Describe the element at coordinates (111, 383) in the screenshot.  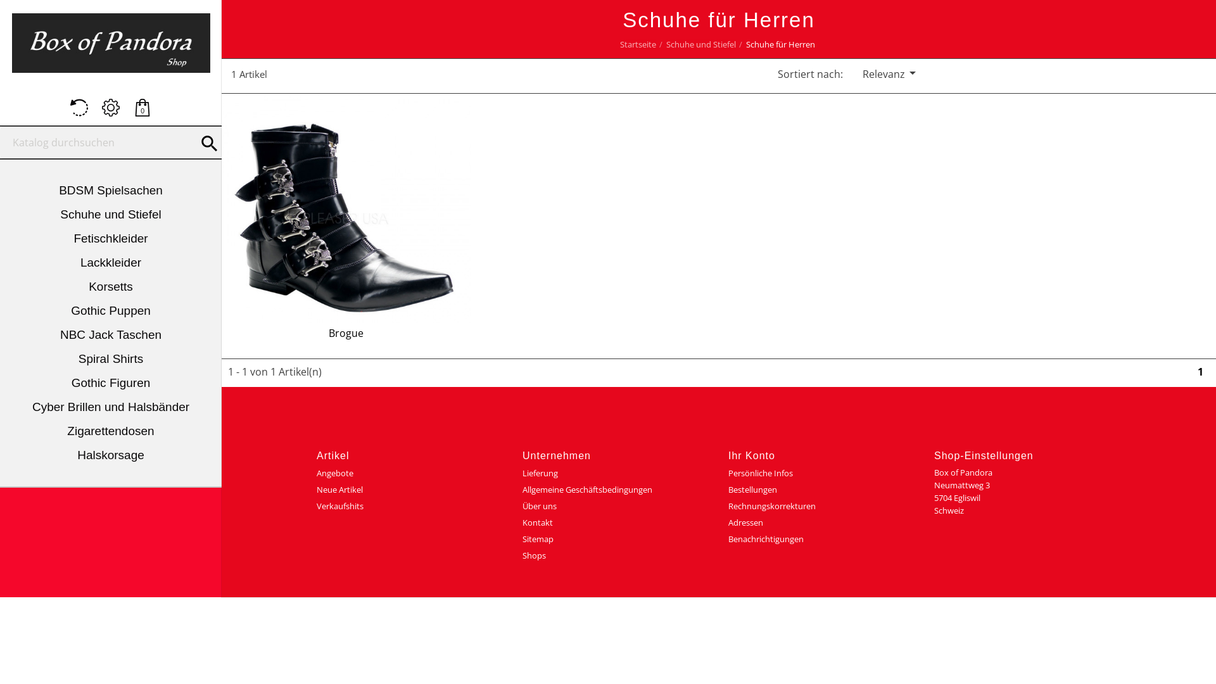
I see `Gothic Figuren` at that location.